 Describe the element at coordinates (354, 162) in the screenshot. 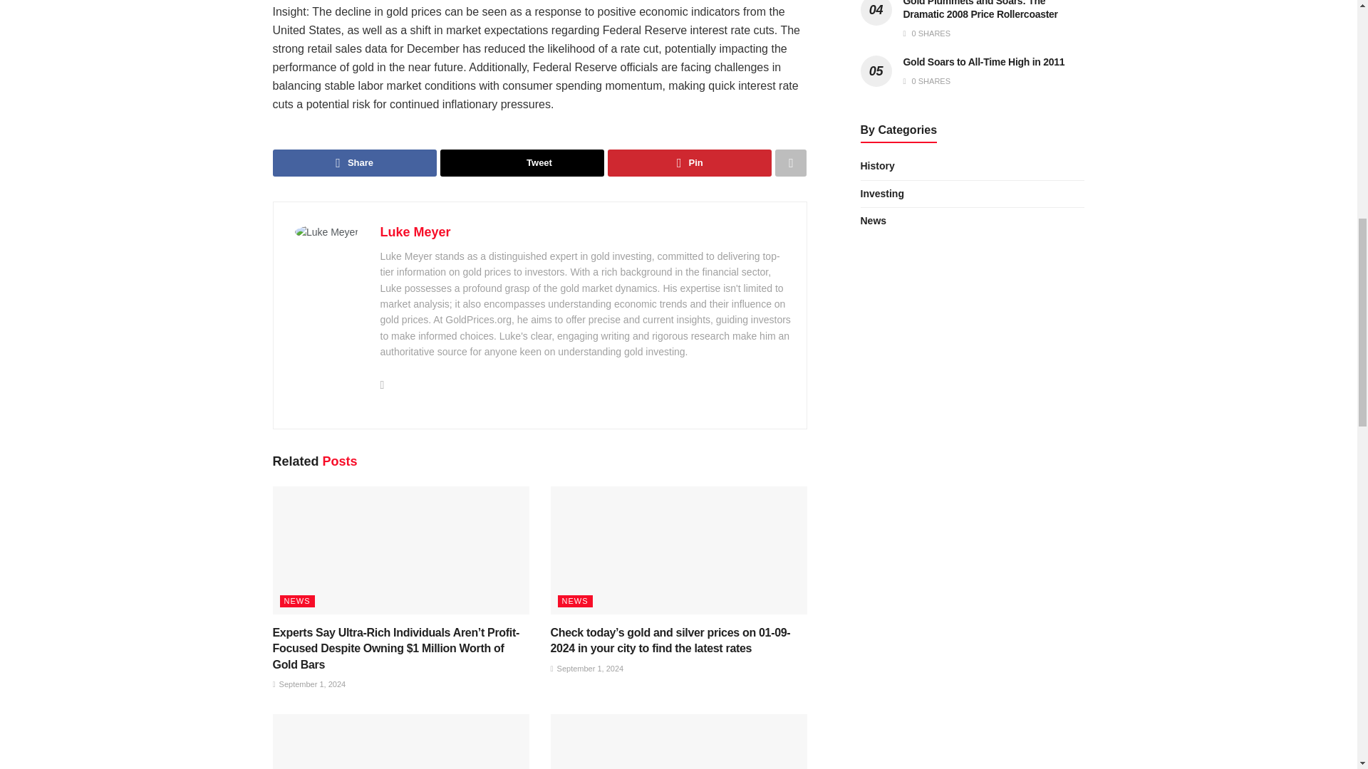

I see `Share` at that location.